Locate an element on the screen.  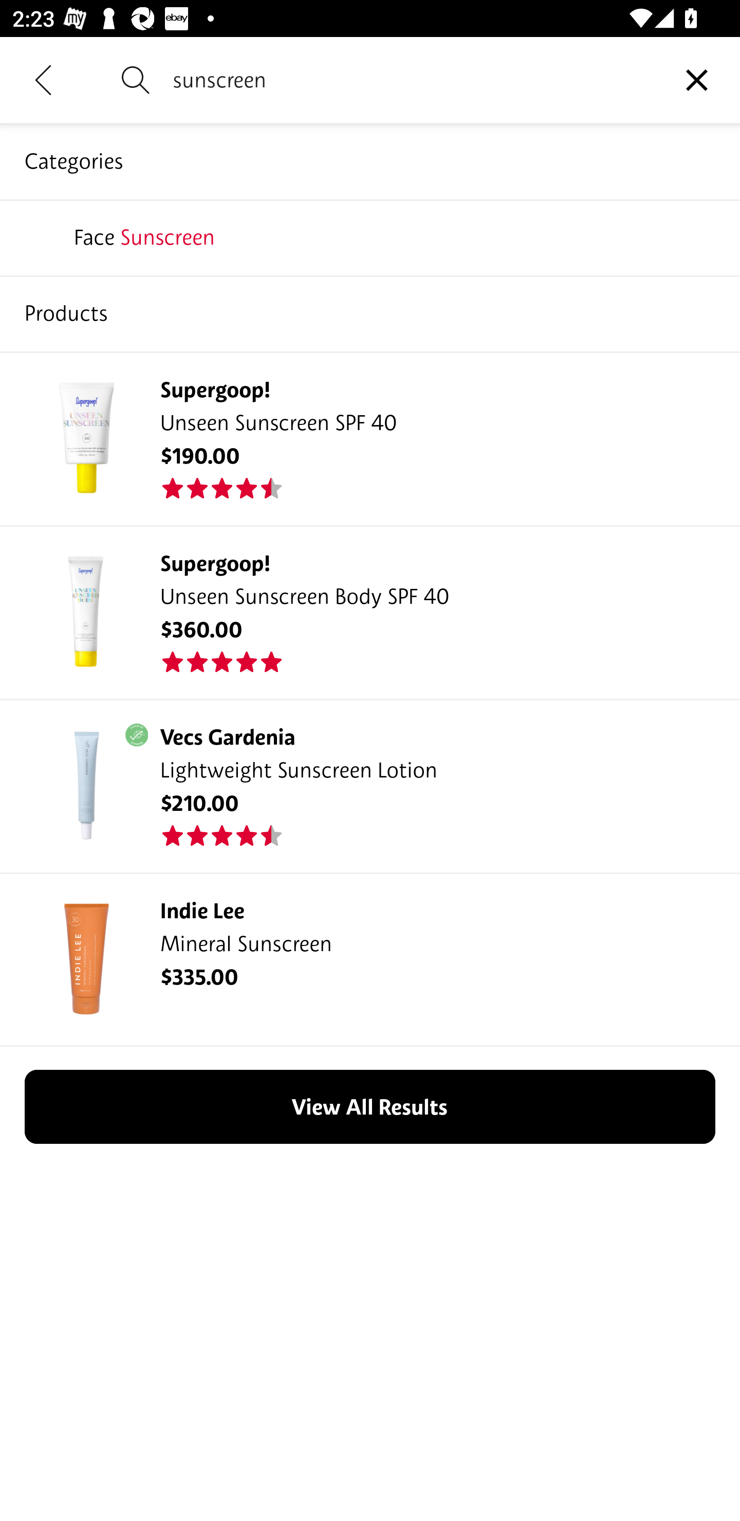
Clear query is located at coordinates (697, 79).